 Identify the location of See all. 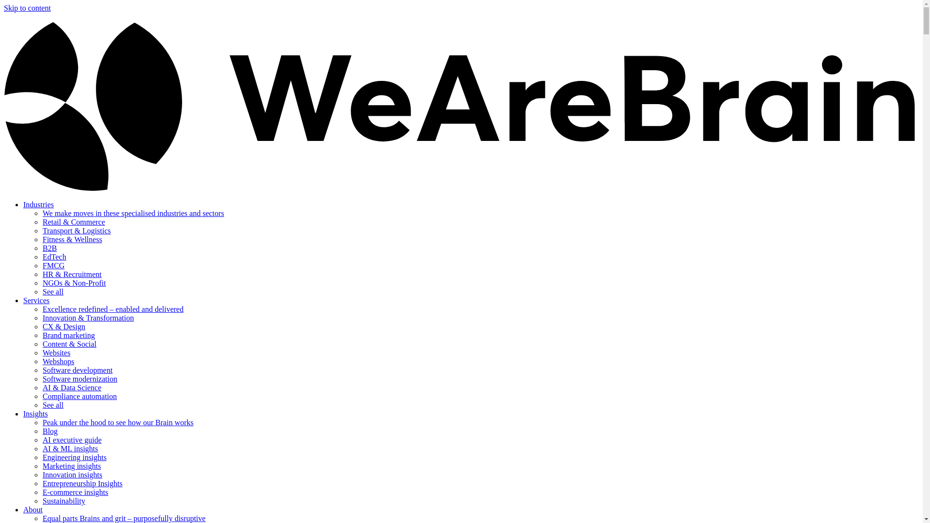
(53, 292).